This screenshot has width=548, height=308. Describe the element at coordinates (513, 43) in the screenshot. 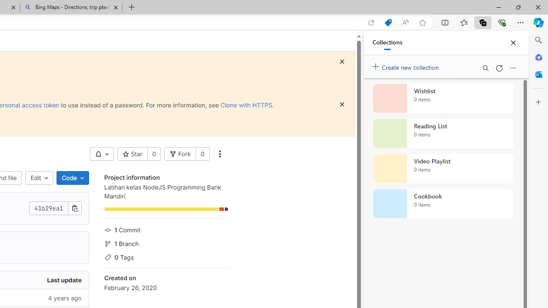

I see `Close` at that location.